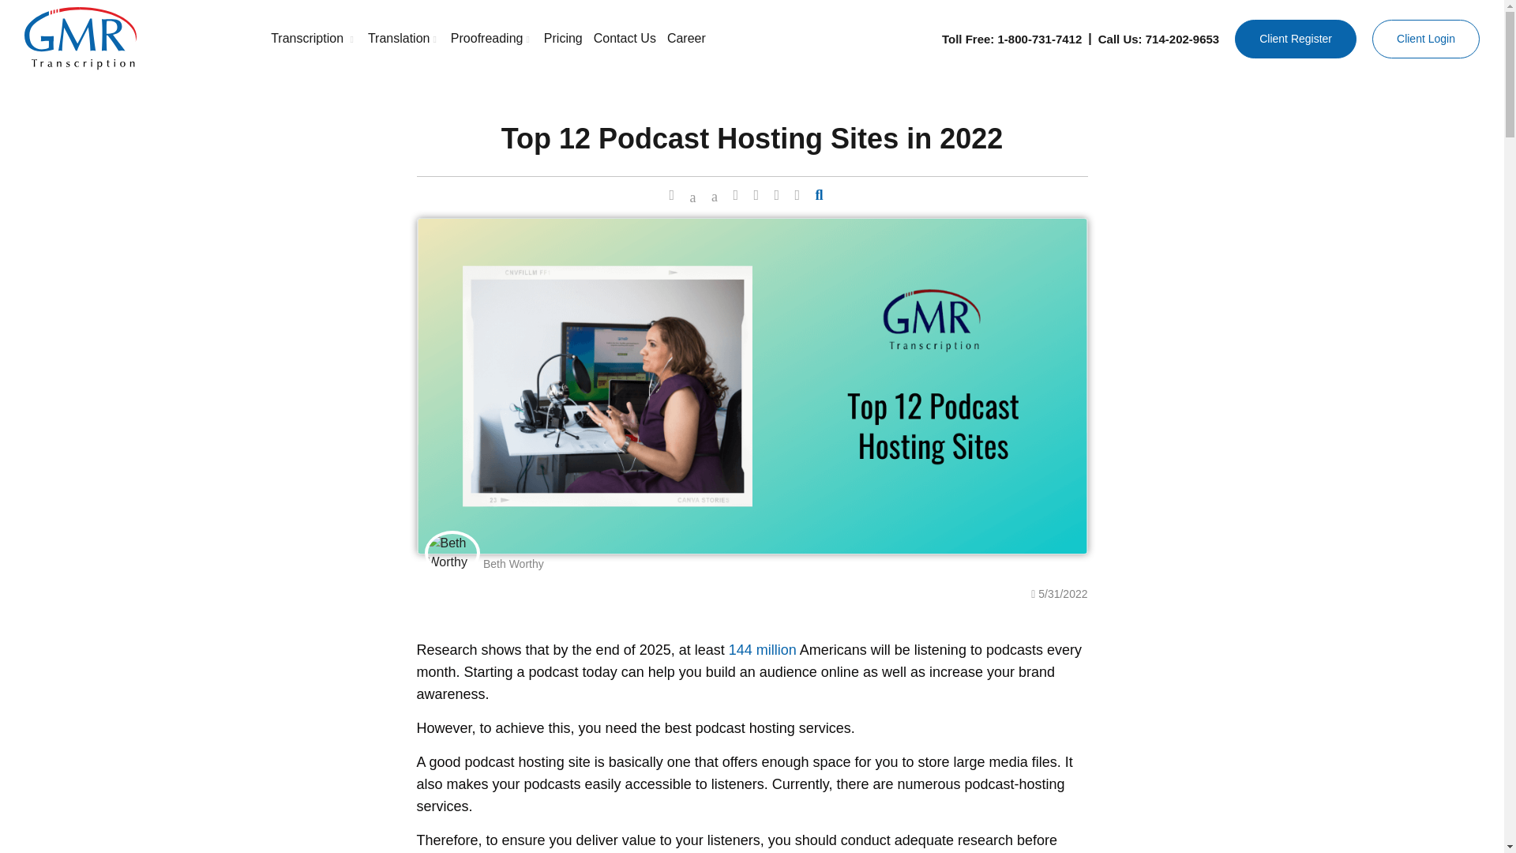  I want to click on Call Us: 714-202-9653, so click(1158, 38).